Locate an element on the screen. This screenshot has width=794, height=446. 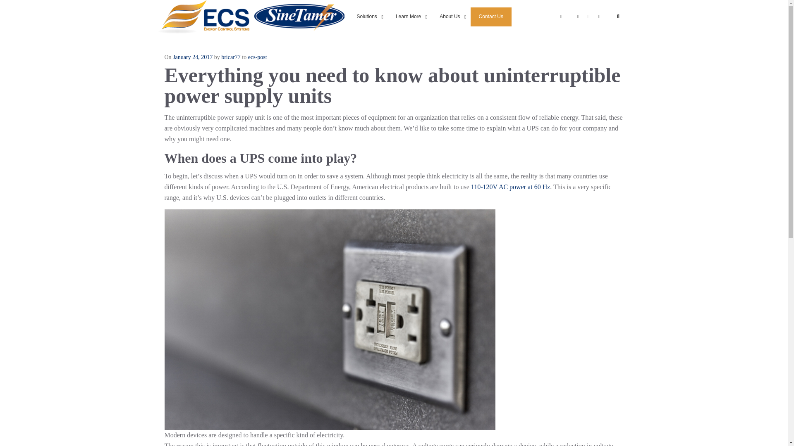
sinetimerlogo is located at coordinates (368, 17).